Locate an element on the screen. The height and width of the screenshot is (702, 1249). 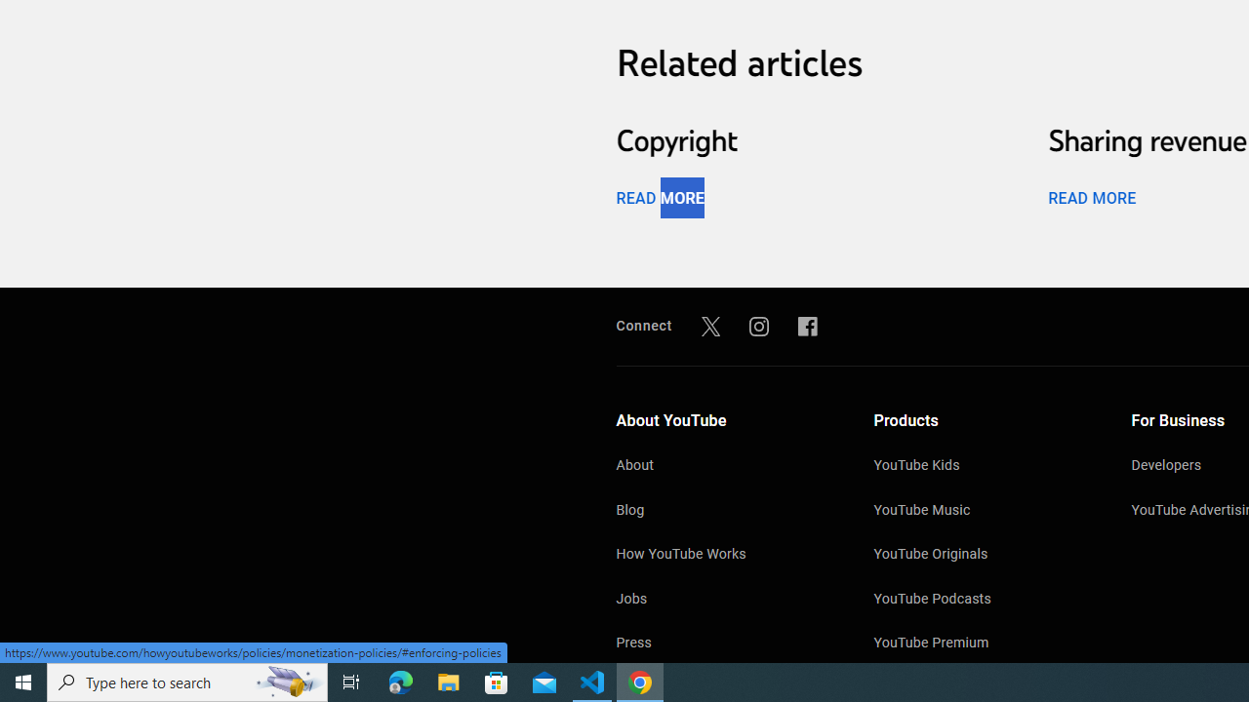
Facebook is located at coordinates (808, 326).